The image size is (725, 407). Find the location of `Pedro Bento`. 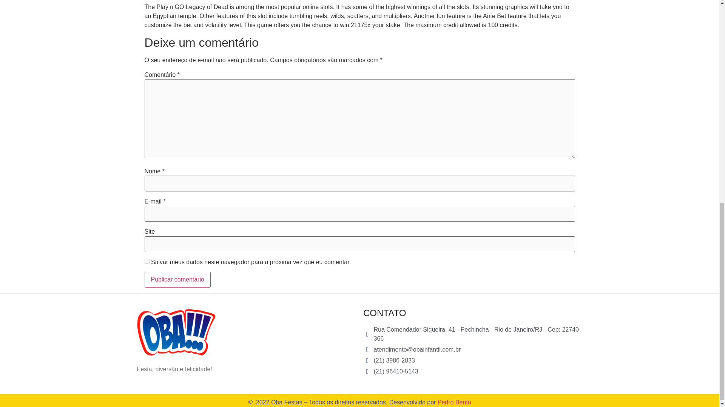

Pedro Bento is located at coordinates (455, 402).